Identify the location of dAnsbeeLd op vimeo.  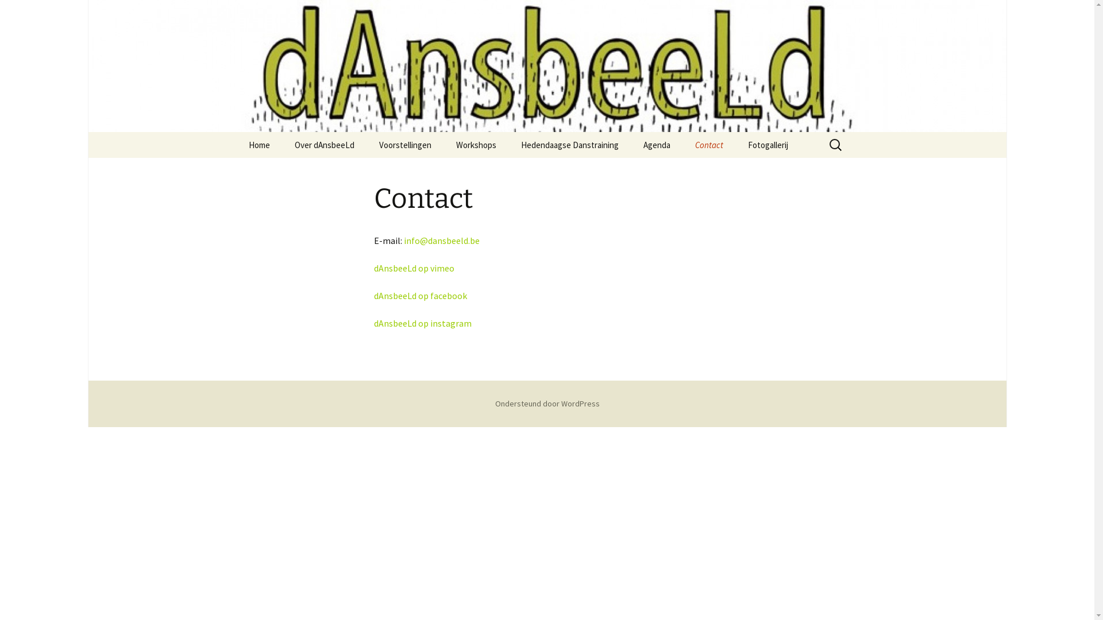
(414, 268).